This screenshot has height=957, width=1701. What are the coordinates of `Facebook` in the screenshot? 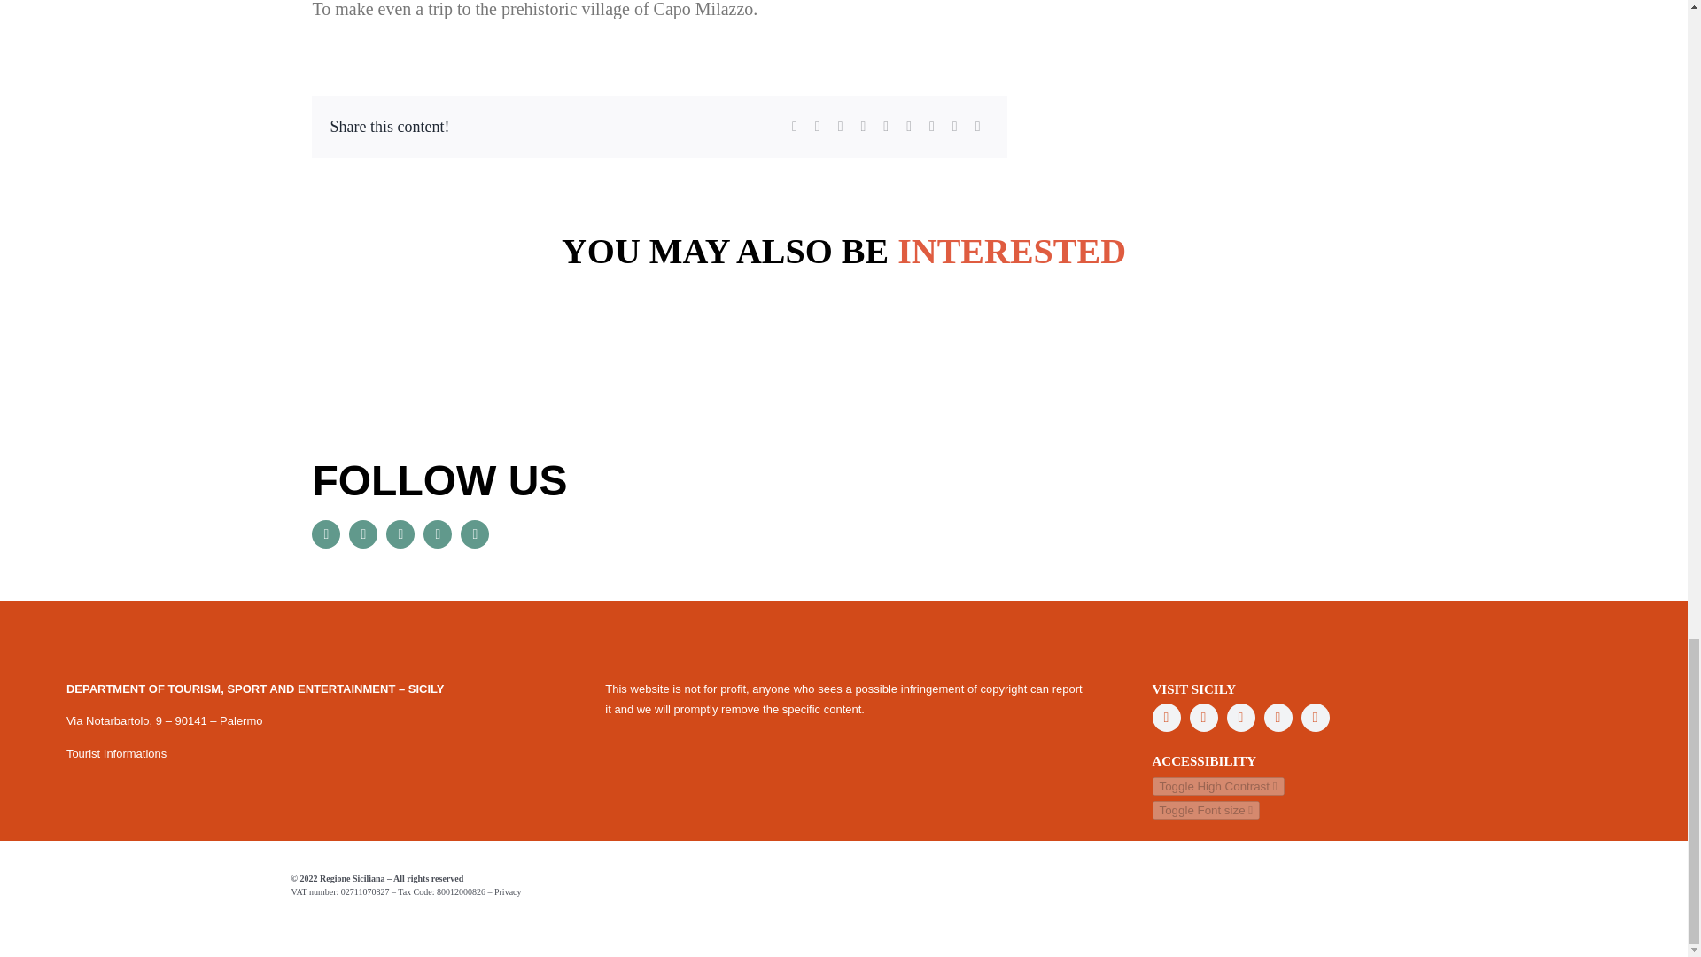 It's located at (1166, 718).